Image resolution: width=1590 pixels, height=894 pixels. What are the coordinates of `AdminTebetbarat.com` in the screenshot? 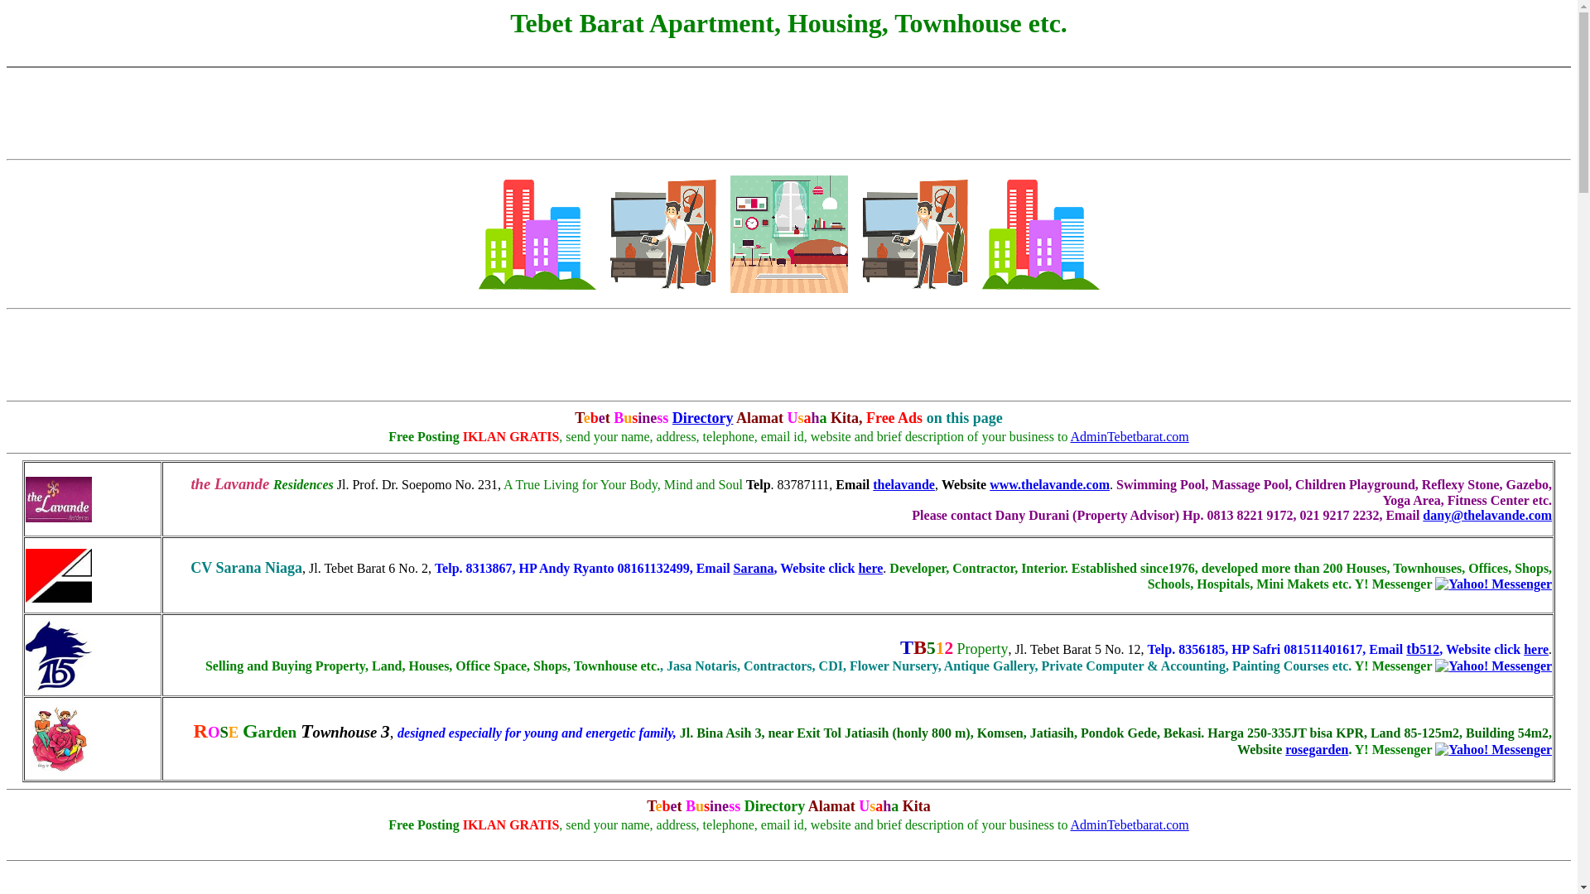 It's located at (1129, 824).